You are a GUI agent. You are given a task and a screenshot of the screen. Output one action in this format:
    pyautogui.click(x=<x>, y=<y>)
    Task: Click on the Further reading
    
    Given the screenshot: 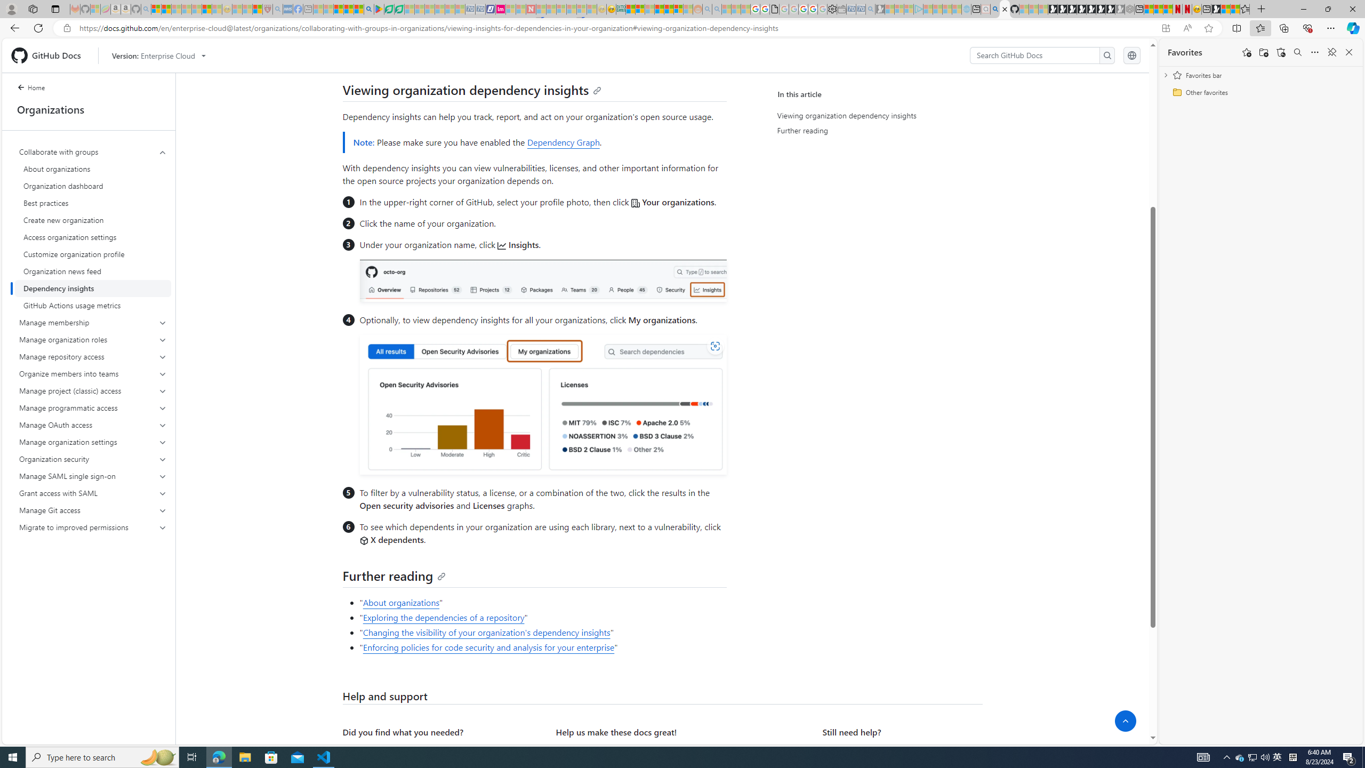 What is the action you would take?
    pyautogui.click(x=395, y=575)
    